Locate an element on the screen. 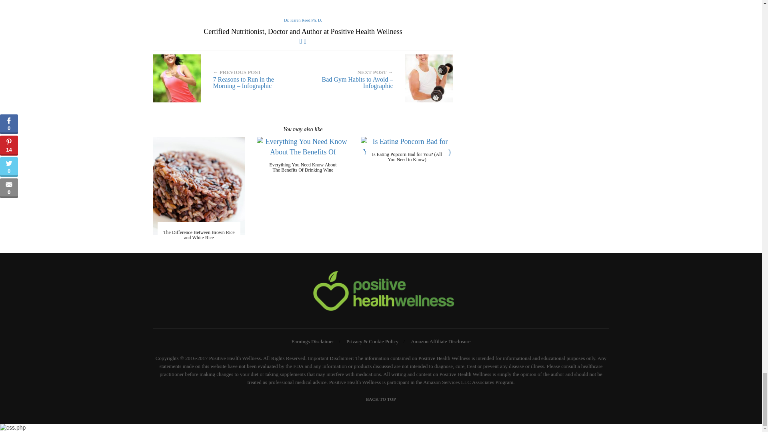 This screenshot has width=768, height=432. The Difference Between Brown Rice and White Rice is located at coordinates (199, 186).